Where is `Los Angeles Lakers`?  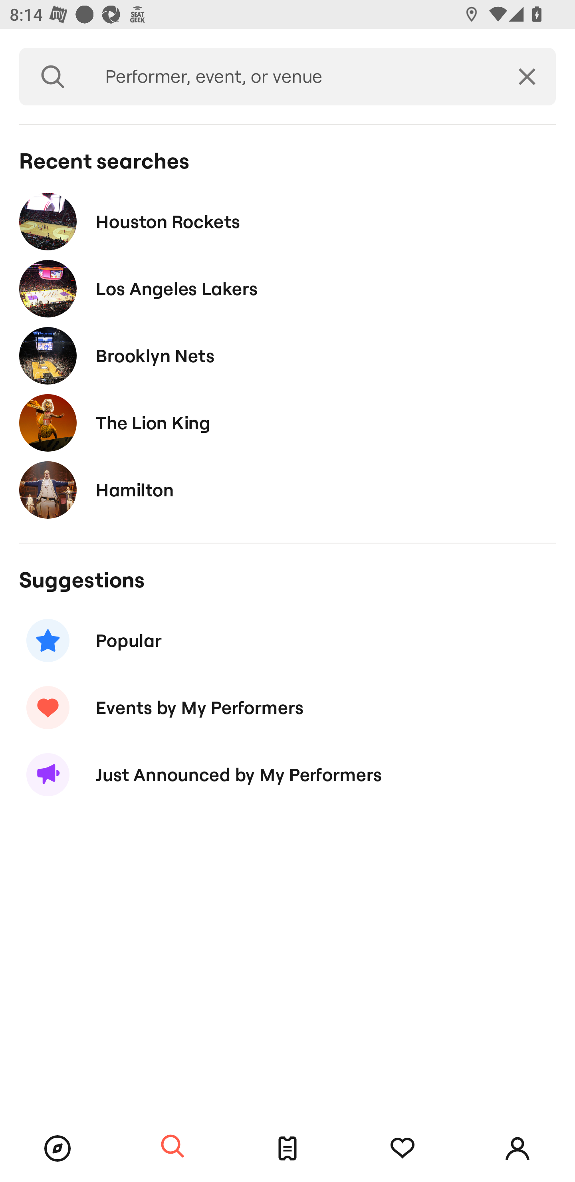 Los Angeles Lakers is located at coordinates (287, 289).